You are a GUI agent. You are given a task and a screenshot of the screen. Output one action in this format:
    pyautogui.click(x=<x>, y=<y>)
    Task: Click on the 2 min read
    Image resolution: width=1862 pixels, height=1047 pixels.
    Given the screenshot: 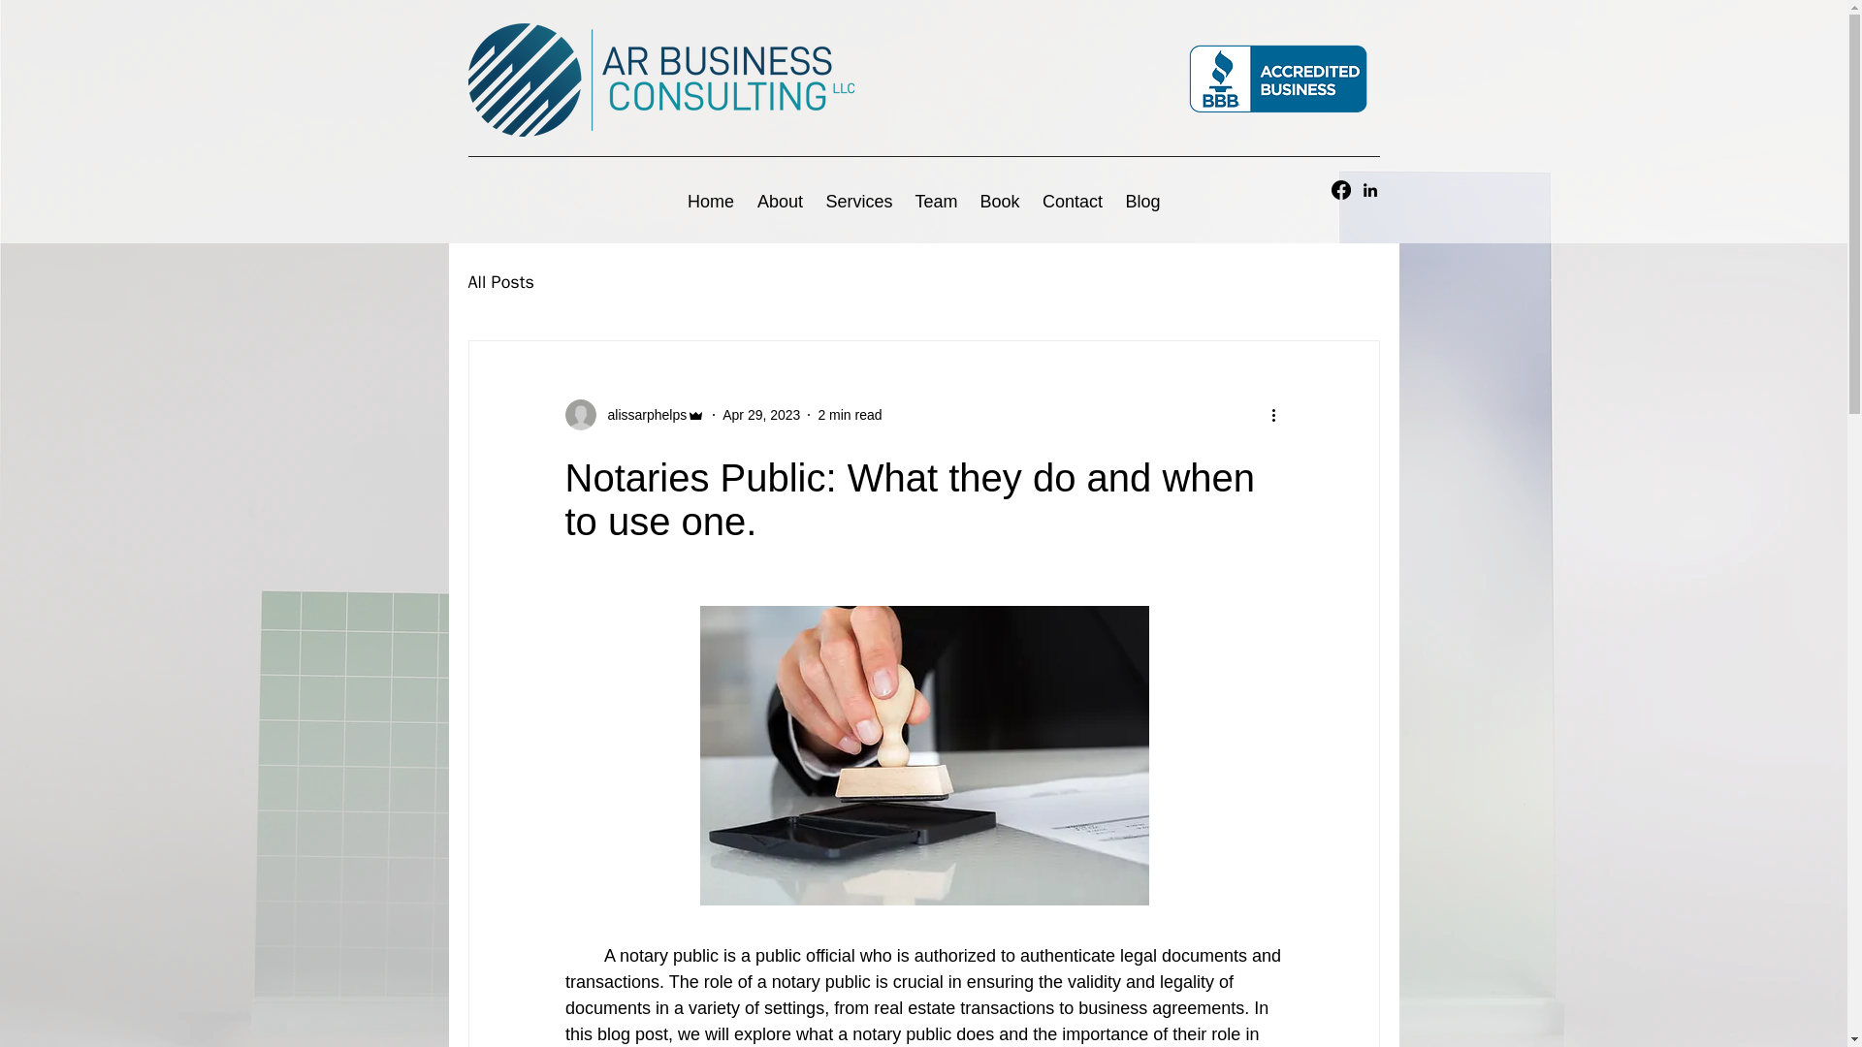 What is the action you would take?
    pyautogui.click(x=849, y=415)
    